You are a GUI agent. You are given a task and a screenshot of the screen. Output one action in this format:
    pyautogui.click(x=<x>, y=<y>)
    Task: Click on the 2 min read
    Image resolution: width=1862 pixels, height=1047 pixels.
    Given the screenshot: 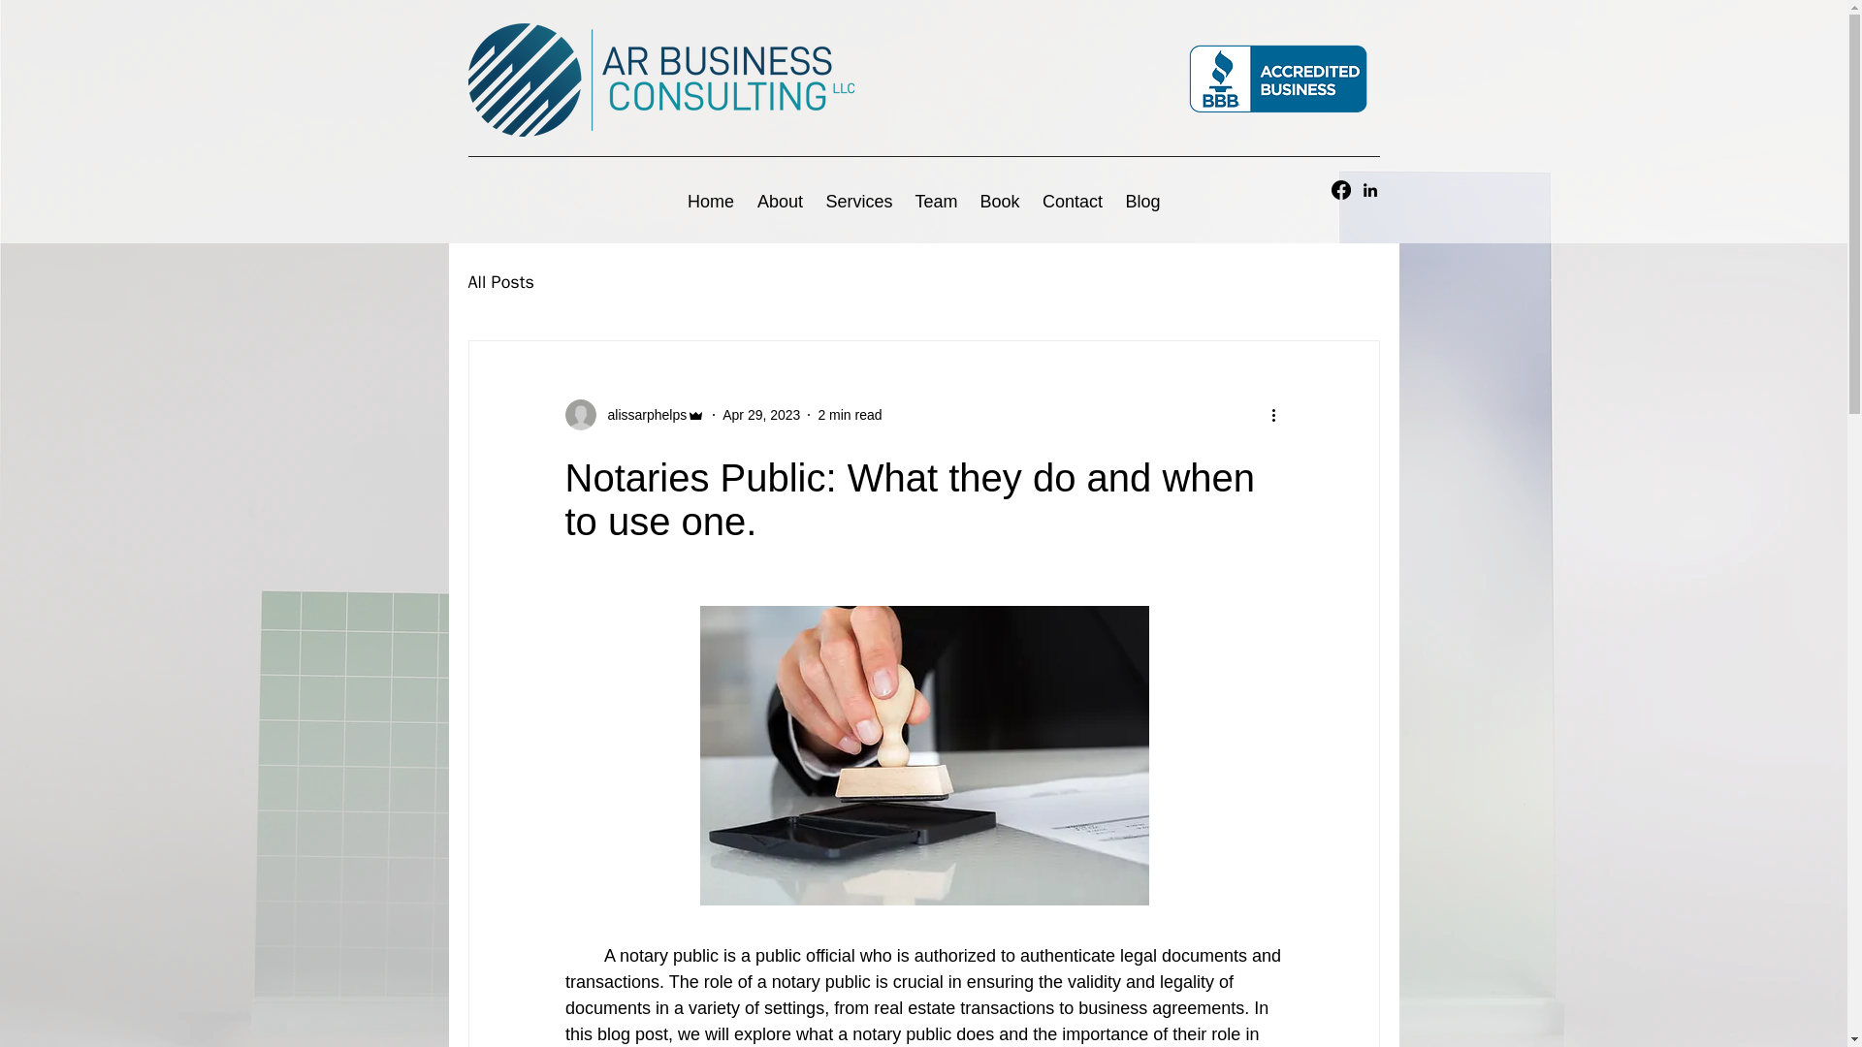 What is the action you would take?
    pyautogui.click(x=849, y=415)
    